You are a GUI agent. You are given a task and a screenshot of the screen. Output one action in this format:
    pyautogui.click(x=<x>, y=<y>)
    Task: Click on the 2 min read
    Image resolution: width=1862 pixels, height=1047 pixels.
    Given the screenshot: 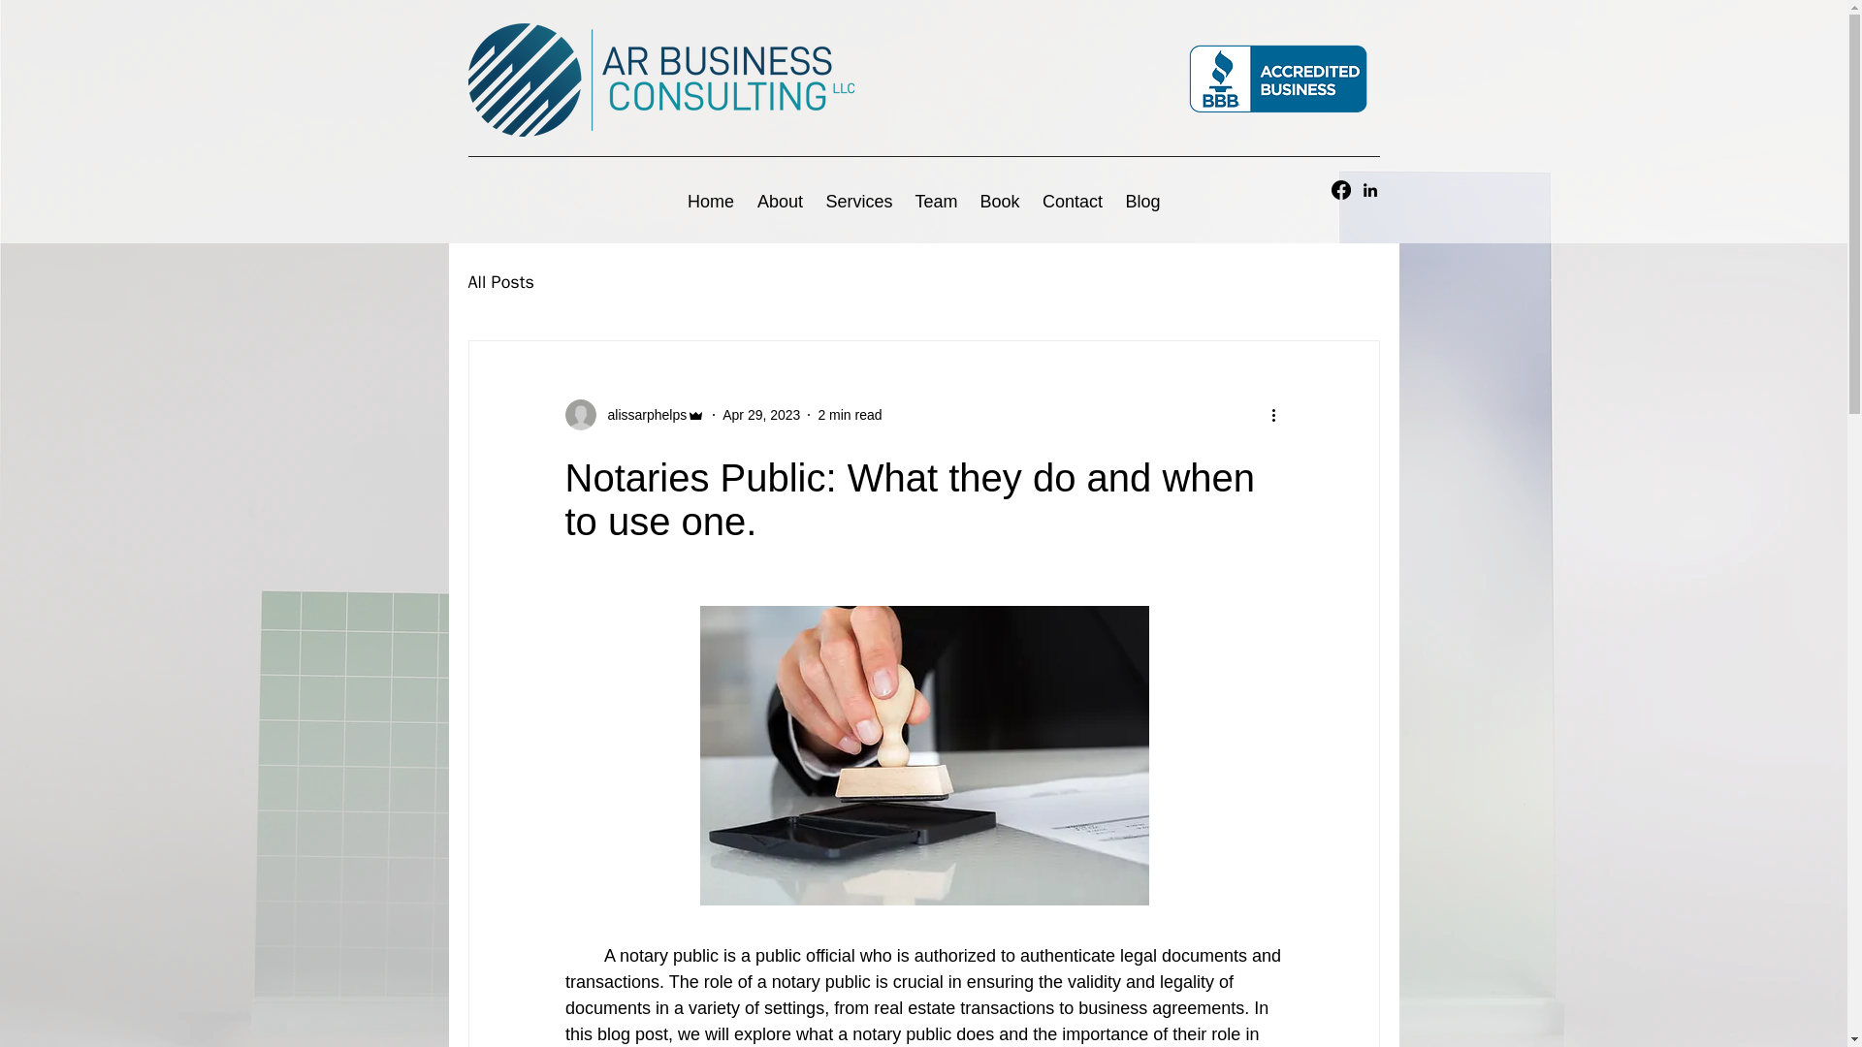 What is the action you would take?
    pyautogui.click(x=849, y=415)
    